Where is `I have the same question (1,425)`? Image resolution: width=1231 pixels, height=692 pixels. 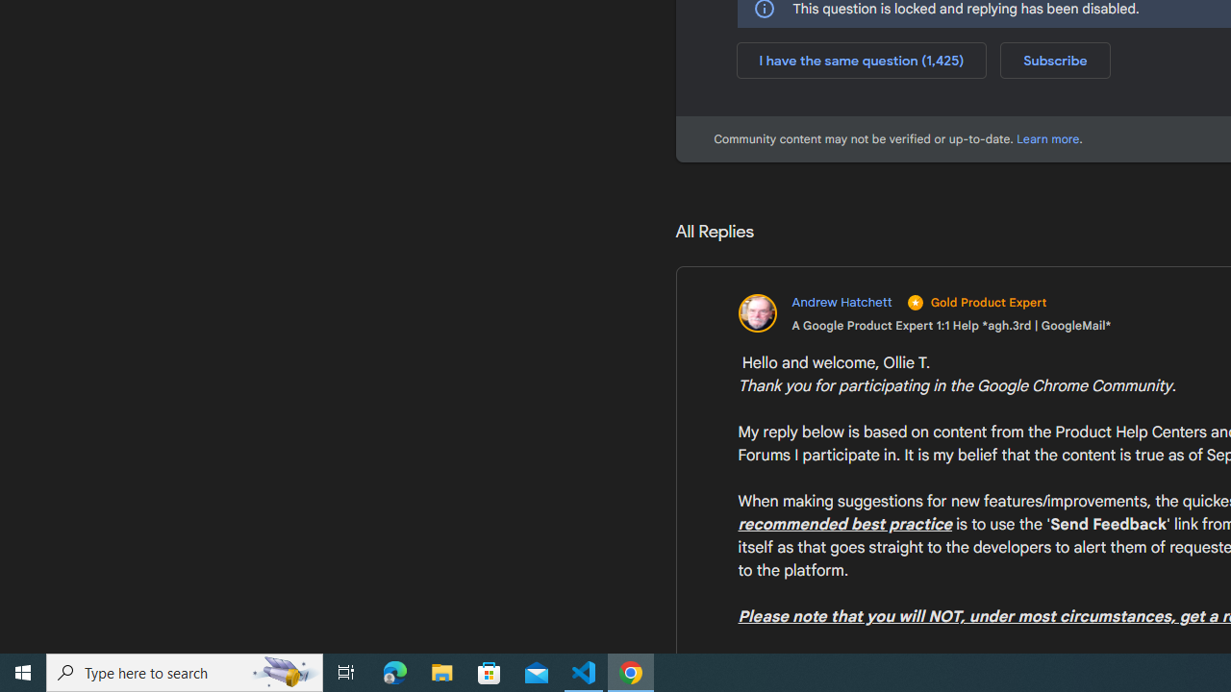
I have the same question (1,425) is located at coordinates (862, 60).